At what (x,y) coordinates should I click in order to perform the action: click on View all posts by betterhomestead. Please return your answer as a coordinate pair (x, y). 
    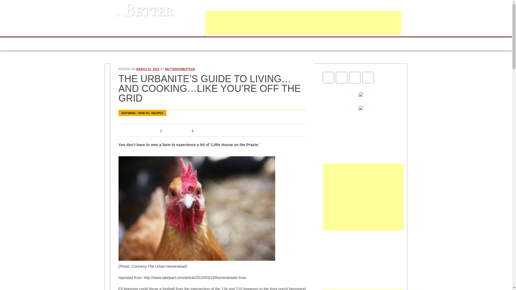
    Looking at the image, I should click on (180, 69).